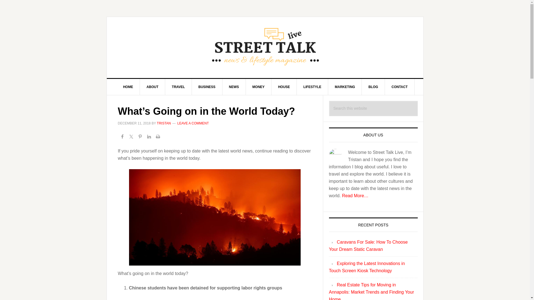 Image resolution: width=534 pixels, height=300 pixels. What do you see at coordinates (345, 87) in the screenshot?
I see `MARKETING` at bounding box center [345, 87].